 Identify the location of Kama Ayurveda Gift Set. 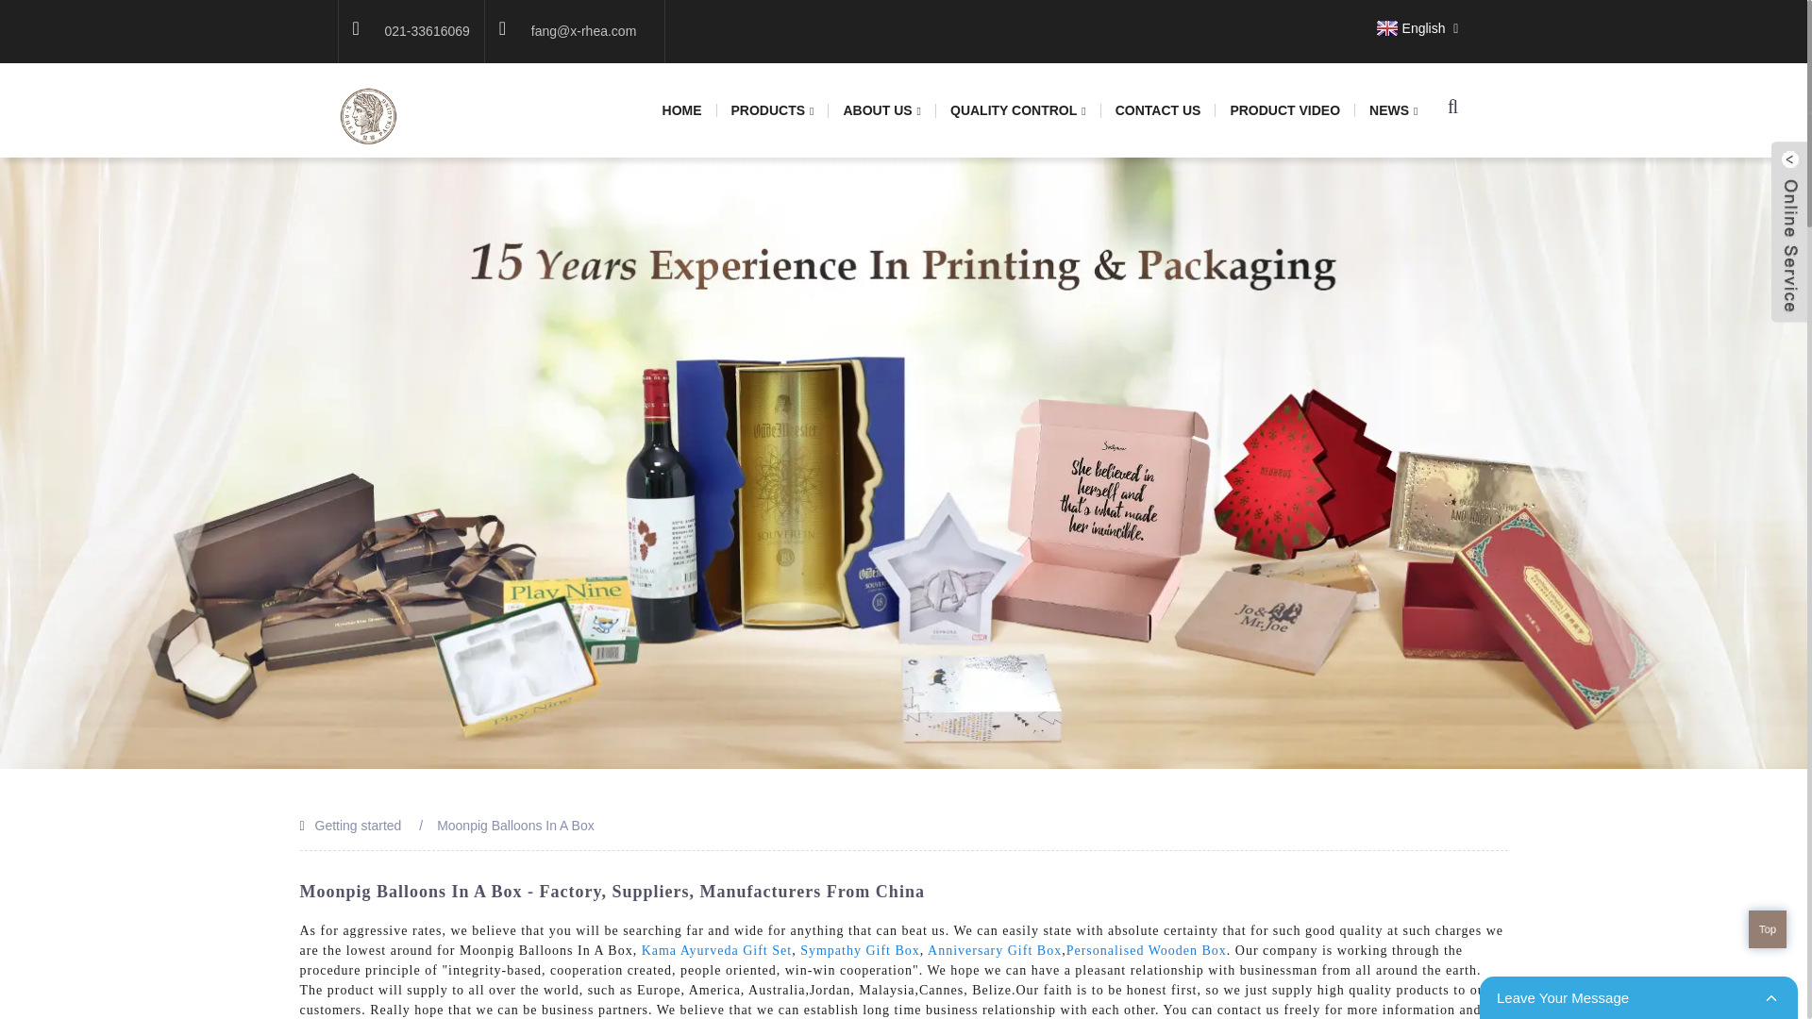
(717, 951).